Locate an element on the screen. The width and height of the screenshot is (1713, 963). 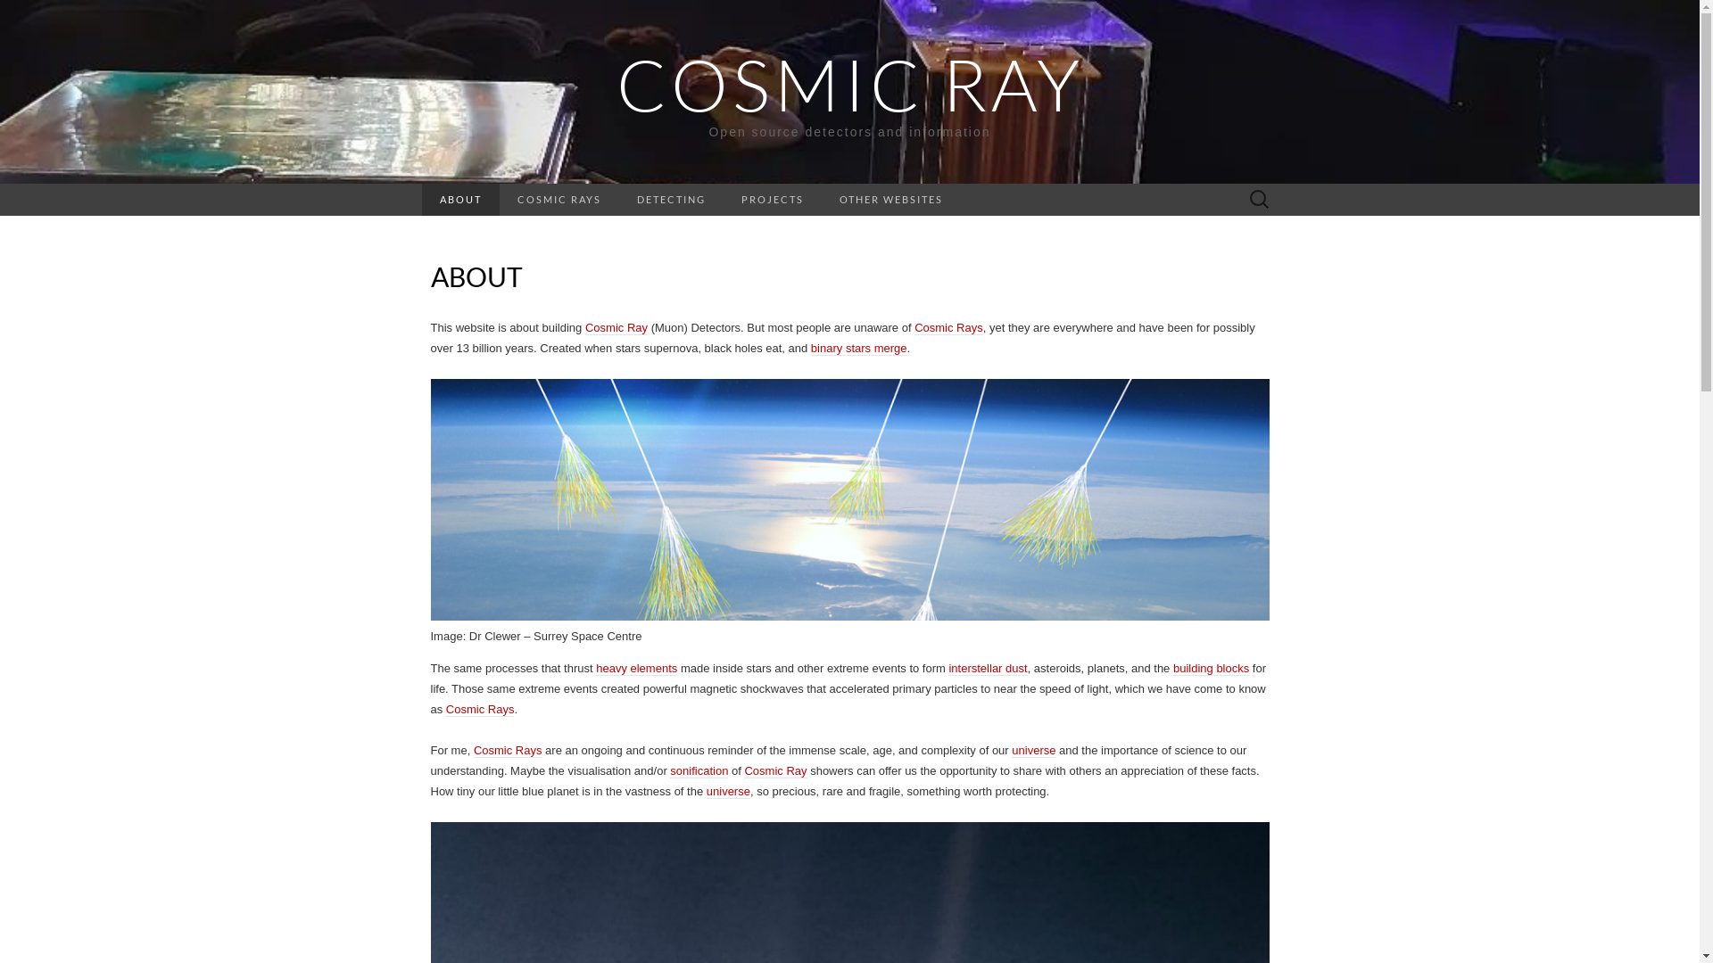
COSMIC RAY is located at coordinates (849, 84).